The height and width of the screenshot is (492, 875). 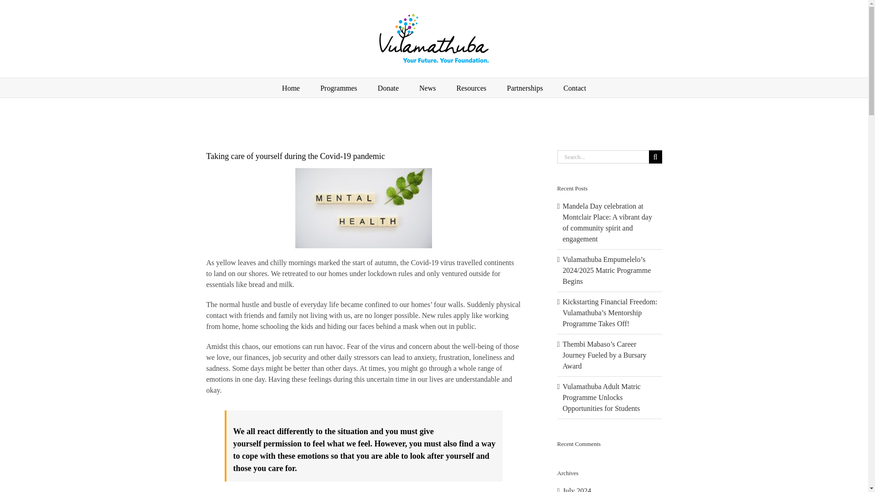 I want to click on Contact, so click(x=575, y=87).